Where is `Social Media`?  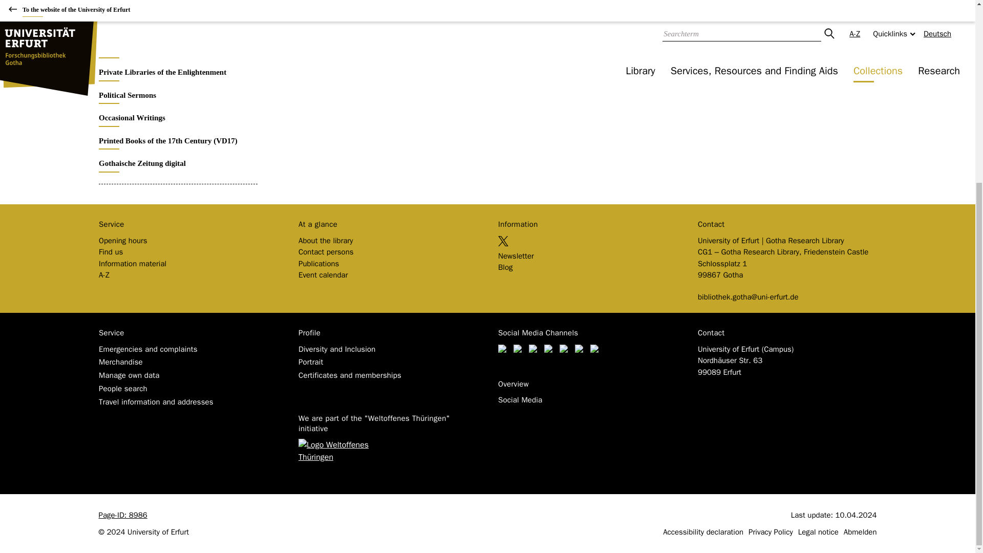 Social Media is located at coordinates (519, 392).